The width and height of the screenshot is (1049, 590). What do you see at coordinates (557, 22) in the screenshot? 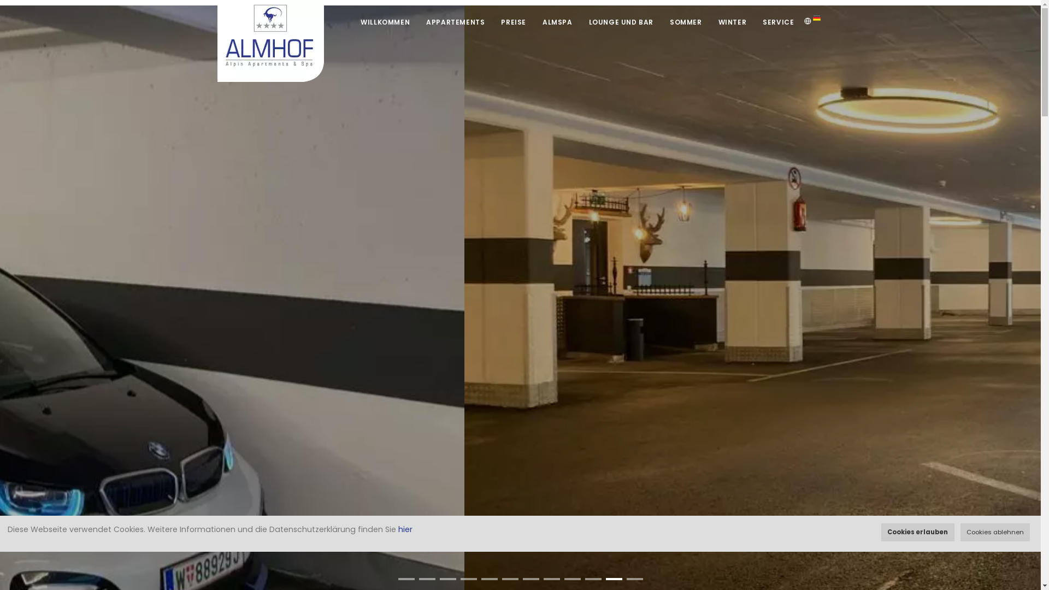
I see `ALMSPA` at bounding box center [557, 22].